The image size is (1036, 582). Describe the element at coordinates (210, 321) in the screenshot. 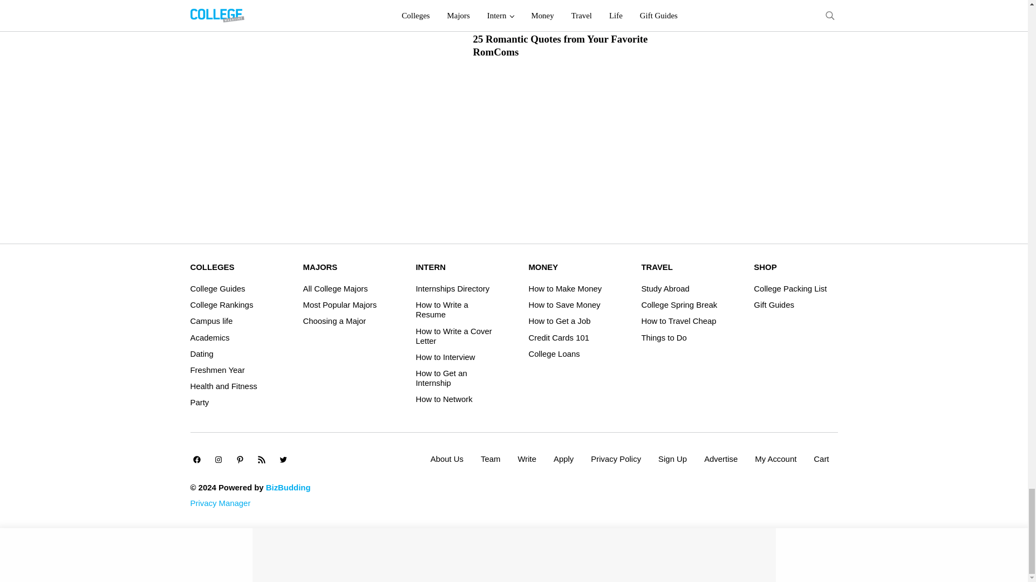

I see `Campus life` at that location.